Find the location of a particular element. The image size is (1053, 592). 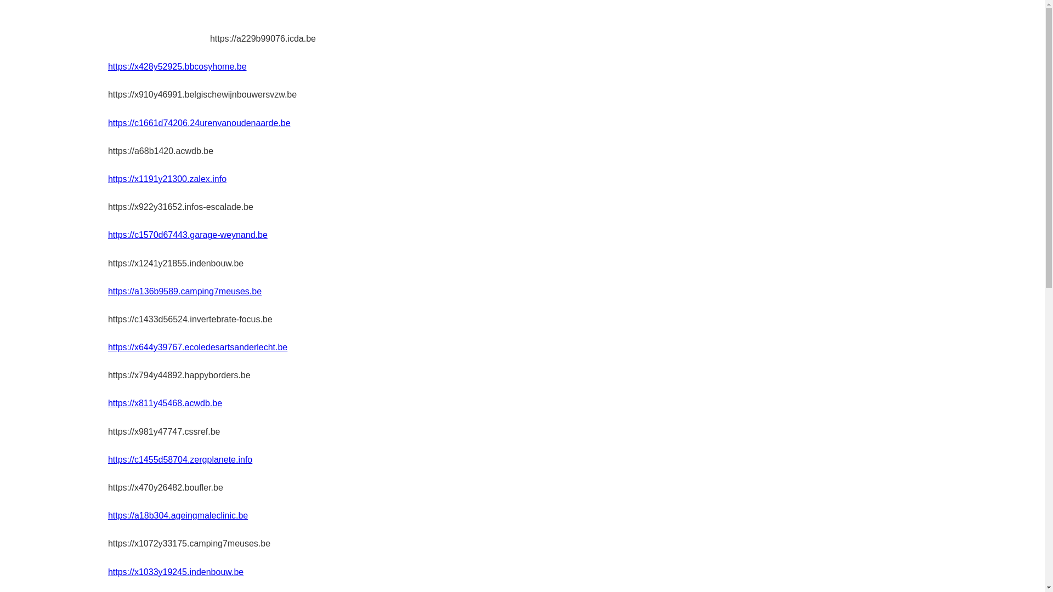

https://a136b9589.camping7meuses.be is located at coordinates (185, 292).